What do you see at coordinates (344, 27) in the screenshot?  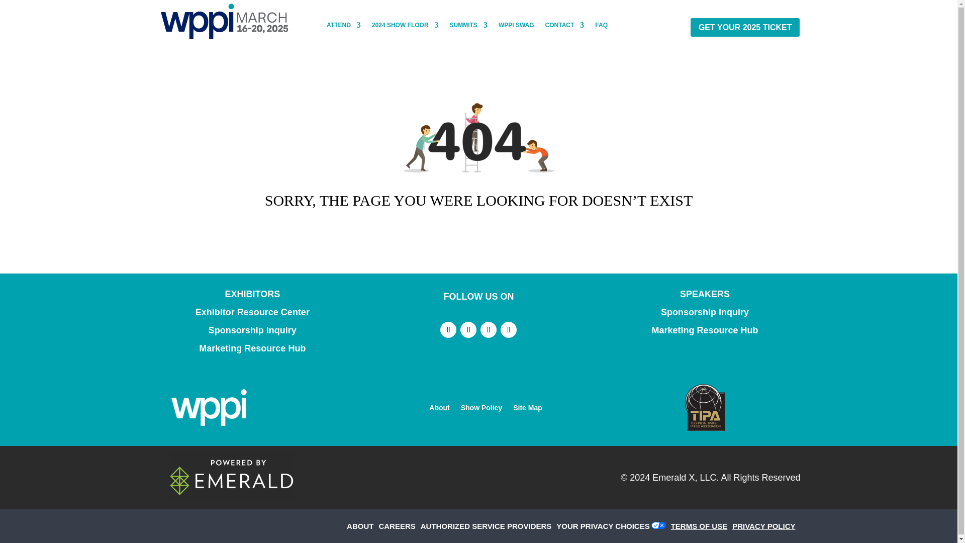 I see `ATTEND` at bounding box center [344, 27].